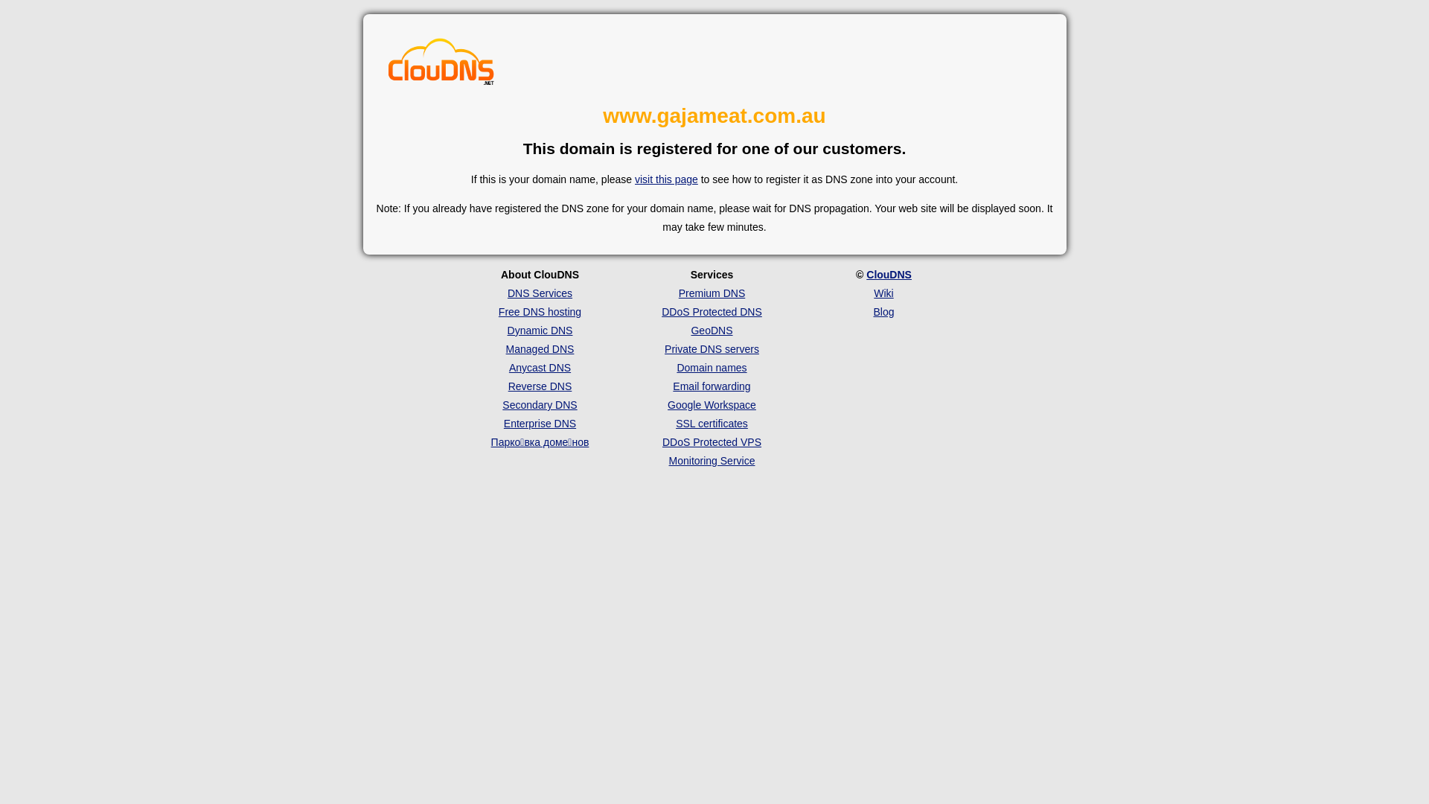 Image resolution: width=1429 pixels, height=804 pixels. What do you see at coordinates (712, 312) in the screenshot?
I see `DDoS Protected DNS` at bounding box center [712, 312].